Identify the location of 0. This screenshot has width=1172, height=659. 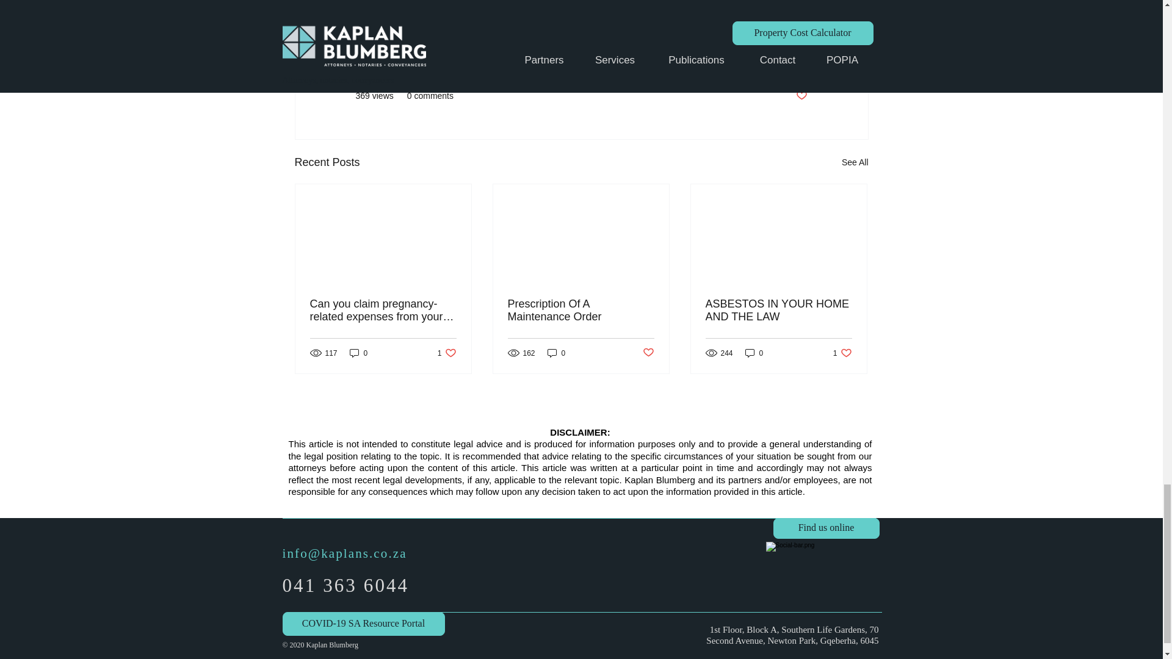
(754, 353).